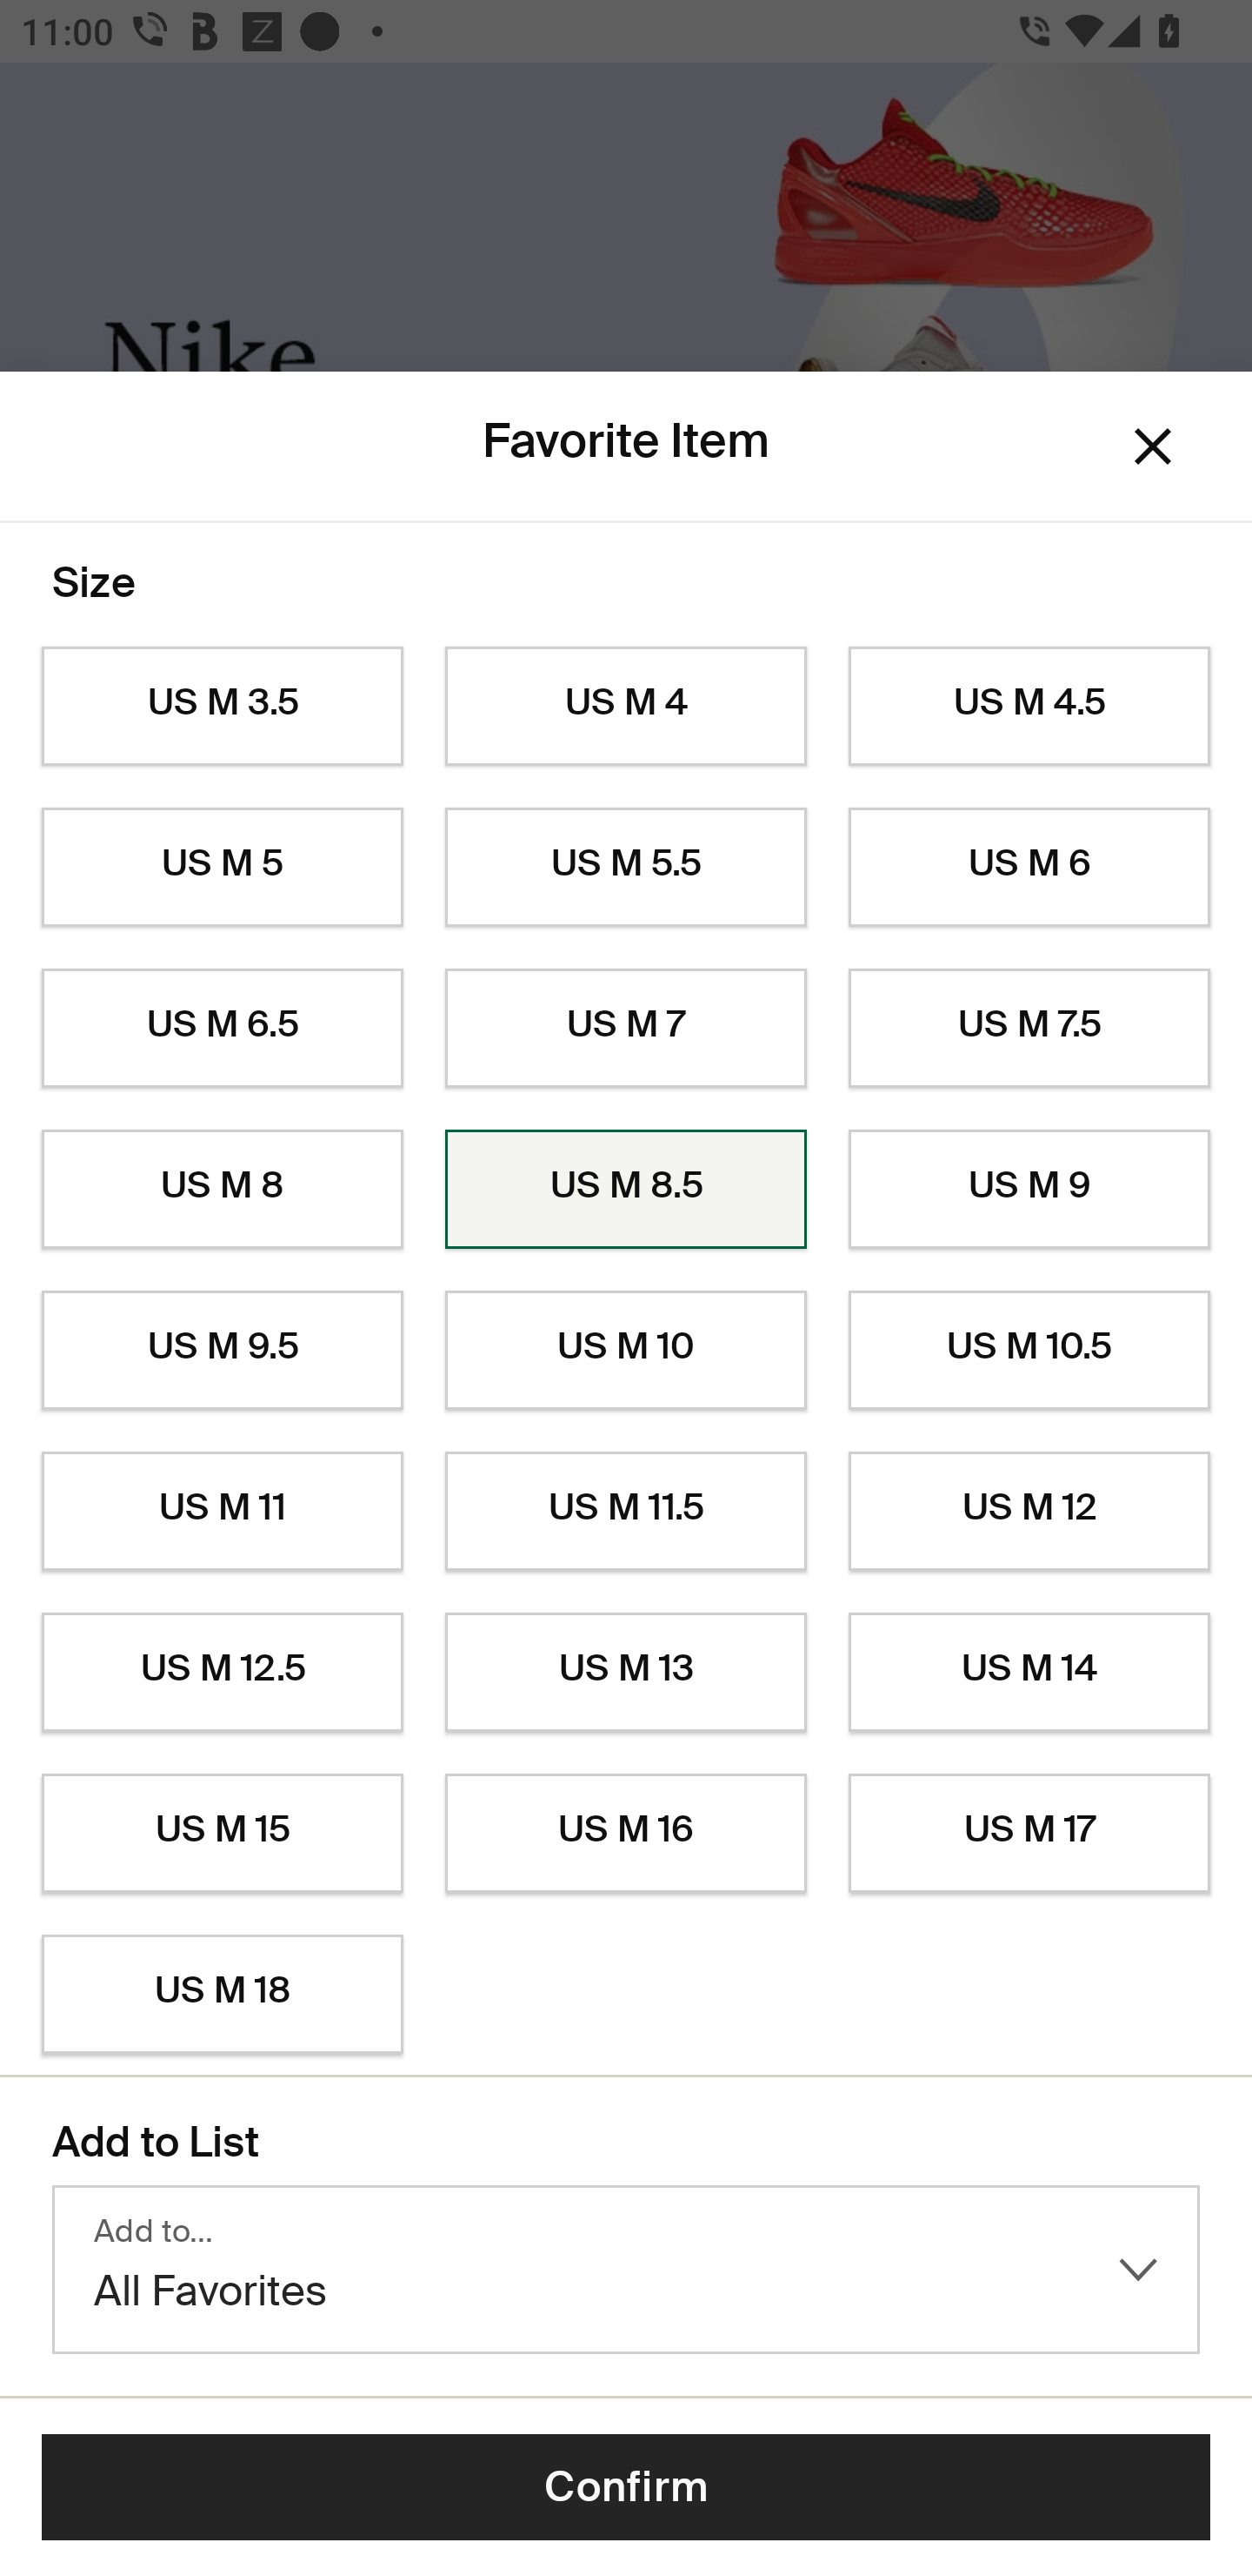 The image size is (1252, 2576). I want to click on US M 13, so click(626, 1673).